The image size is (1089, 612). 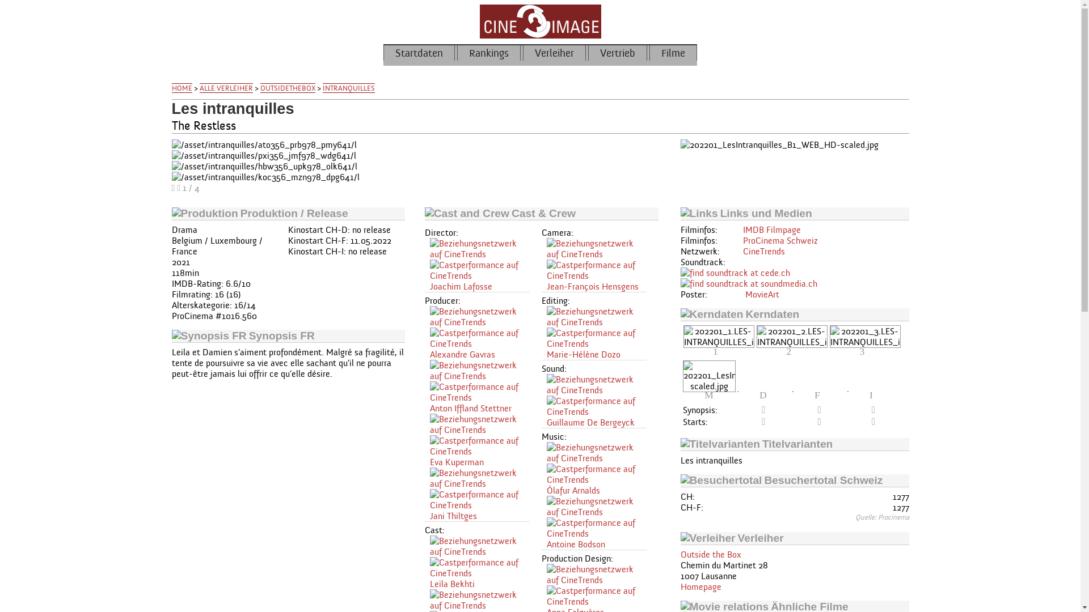 What do you see at coordinates (419, 53) in the screenshot?
I see `Startdaten` at bounding box center [419, 53].